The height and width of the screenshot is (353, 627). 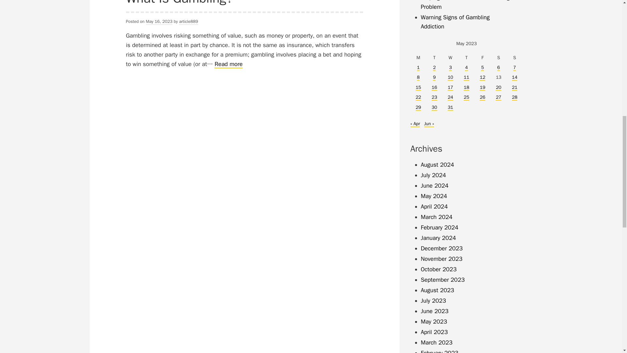 I want to click on Monday, so click(x=229, y=64).